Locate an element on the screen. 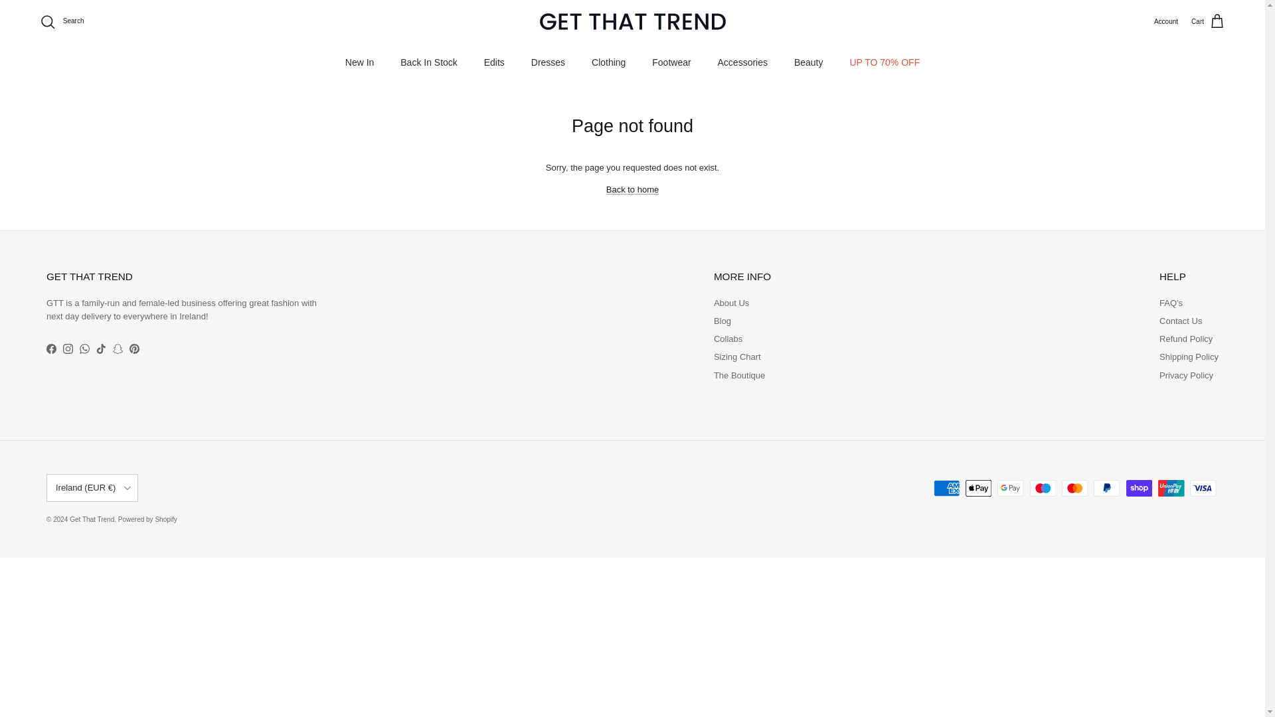 This screenshot has width=1275, height=717. Get That Trend on Instagram is located at coordinates (68, 349).